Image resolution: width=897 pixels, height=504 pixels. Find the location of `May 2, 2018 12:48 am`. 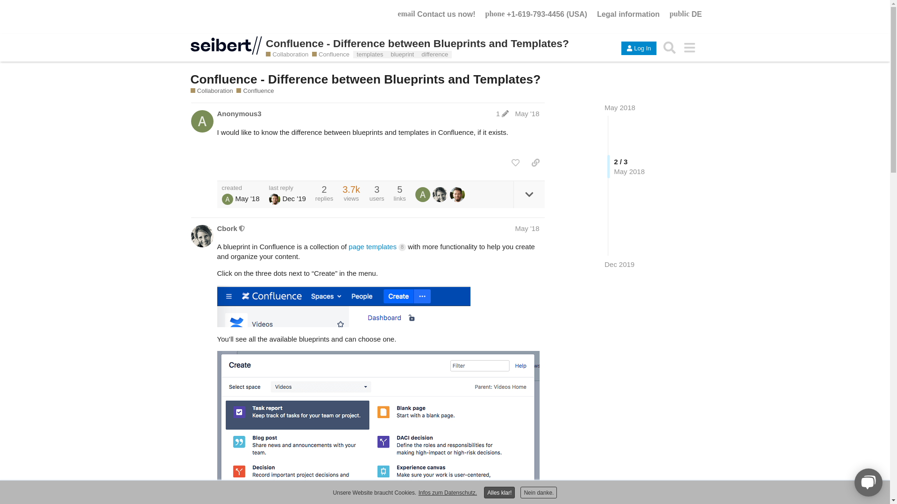

May 2, 2018 12:48 am is located at coordinates (247, 198).